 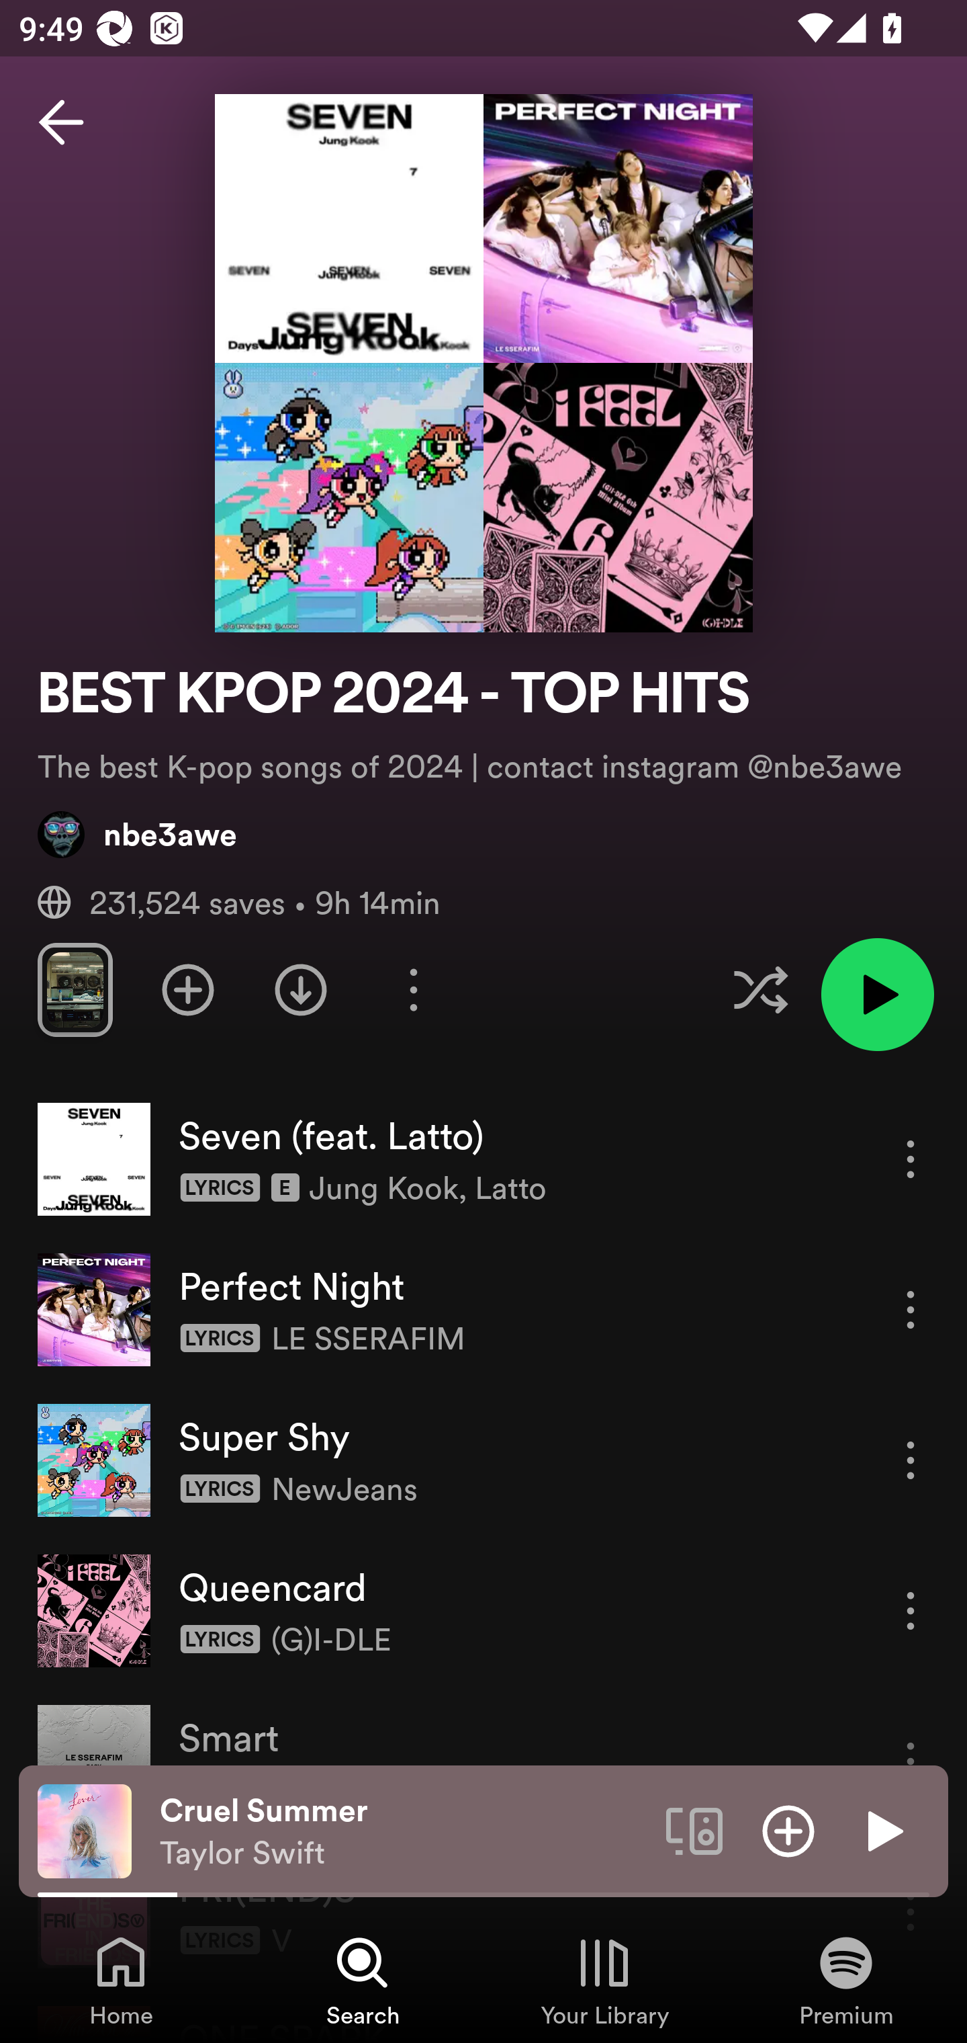 What do you see at coordinates (85, 1830) in the screenshot?
I see `The cover art of the currently playing track` at bounding box center [85, 1830].